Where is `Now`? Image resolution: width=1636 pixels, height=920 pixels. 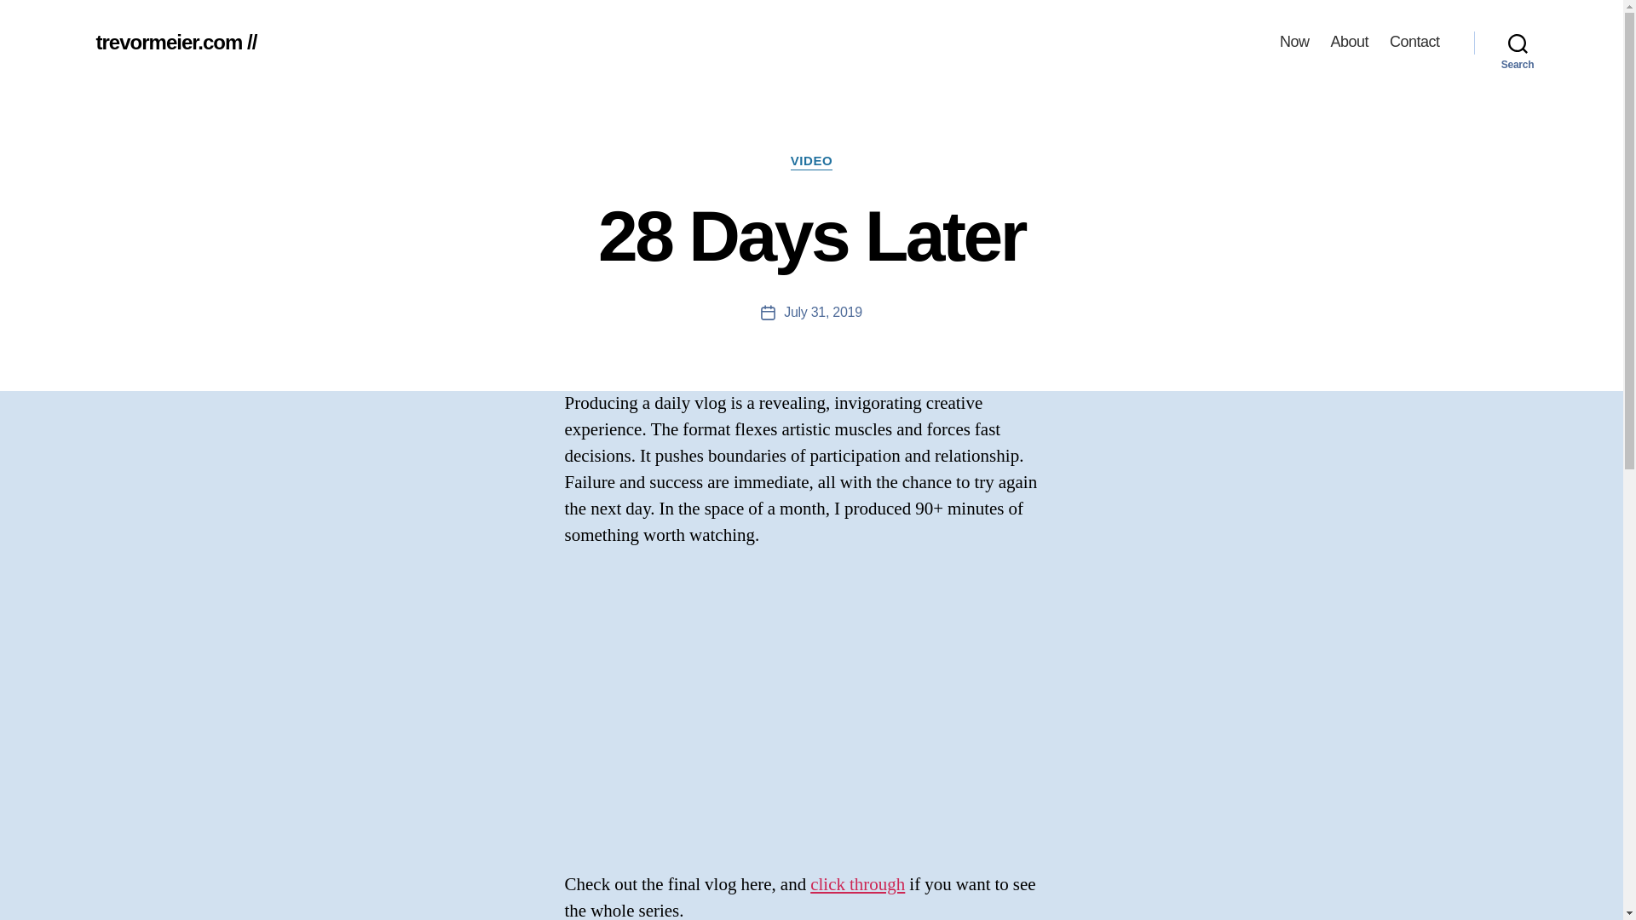 Now is located at coordinates (1294, 42).